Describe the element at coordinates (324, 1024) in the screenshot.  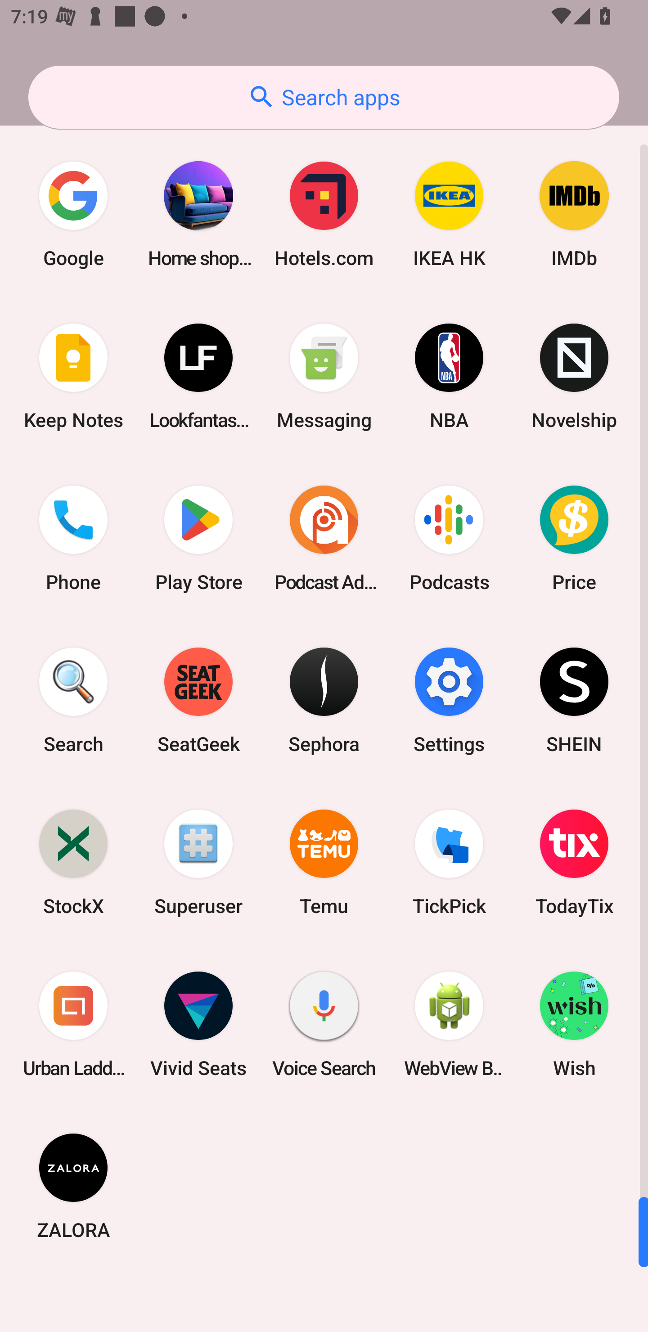
I see `Voice Search` at that location.